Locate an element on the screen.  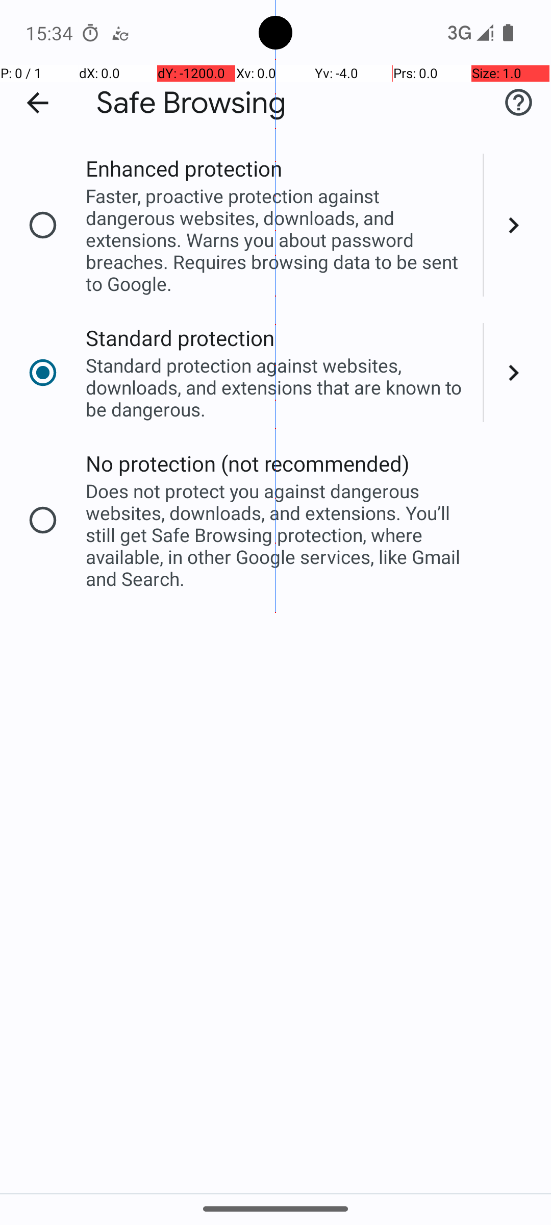
Standard protection is located at coordinates (181, 338).